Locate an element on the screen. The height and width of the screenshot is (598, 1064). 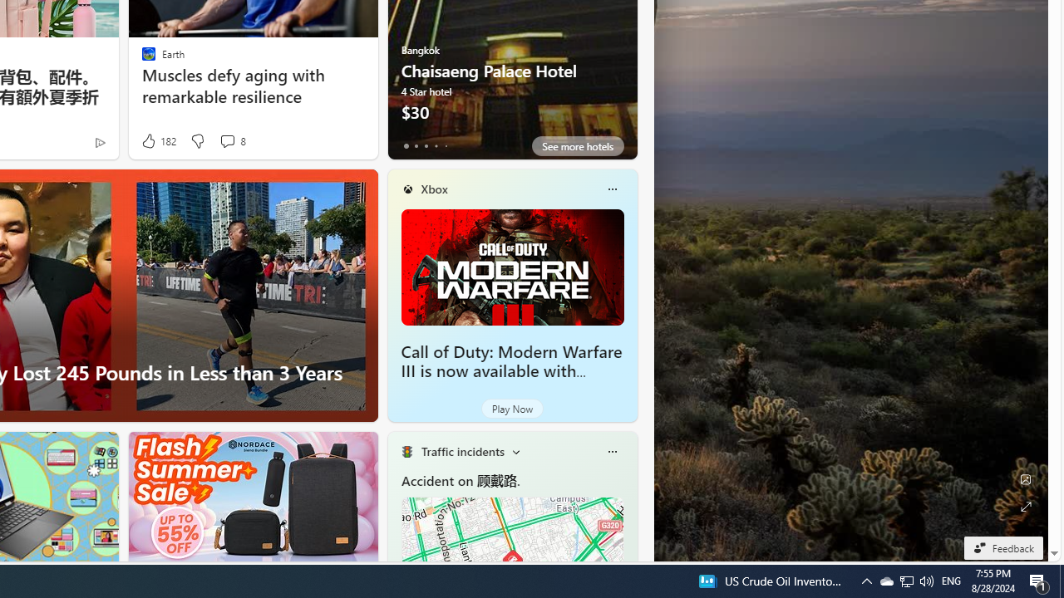
View comments 8 Comment is located at coordinates (232, 141).